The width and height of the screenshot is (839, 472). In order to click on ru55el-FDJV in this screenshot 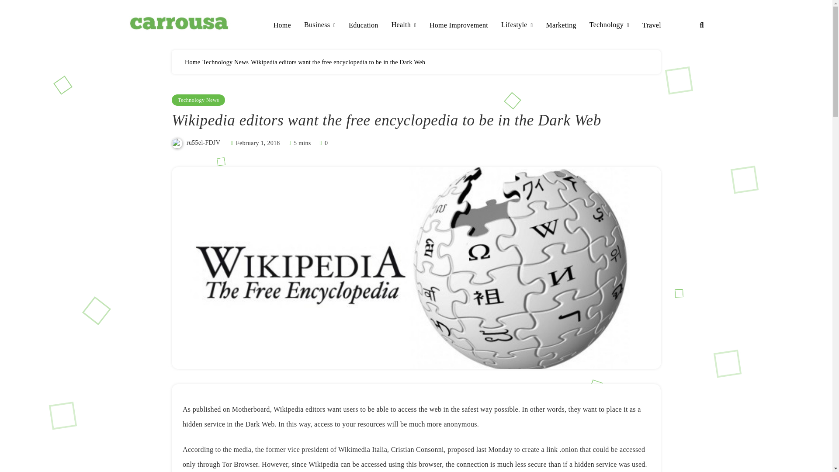, I will do `click(203, 142)`.